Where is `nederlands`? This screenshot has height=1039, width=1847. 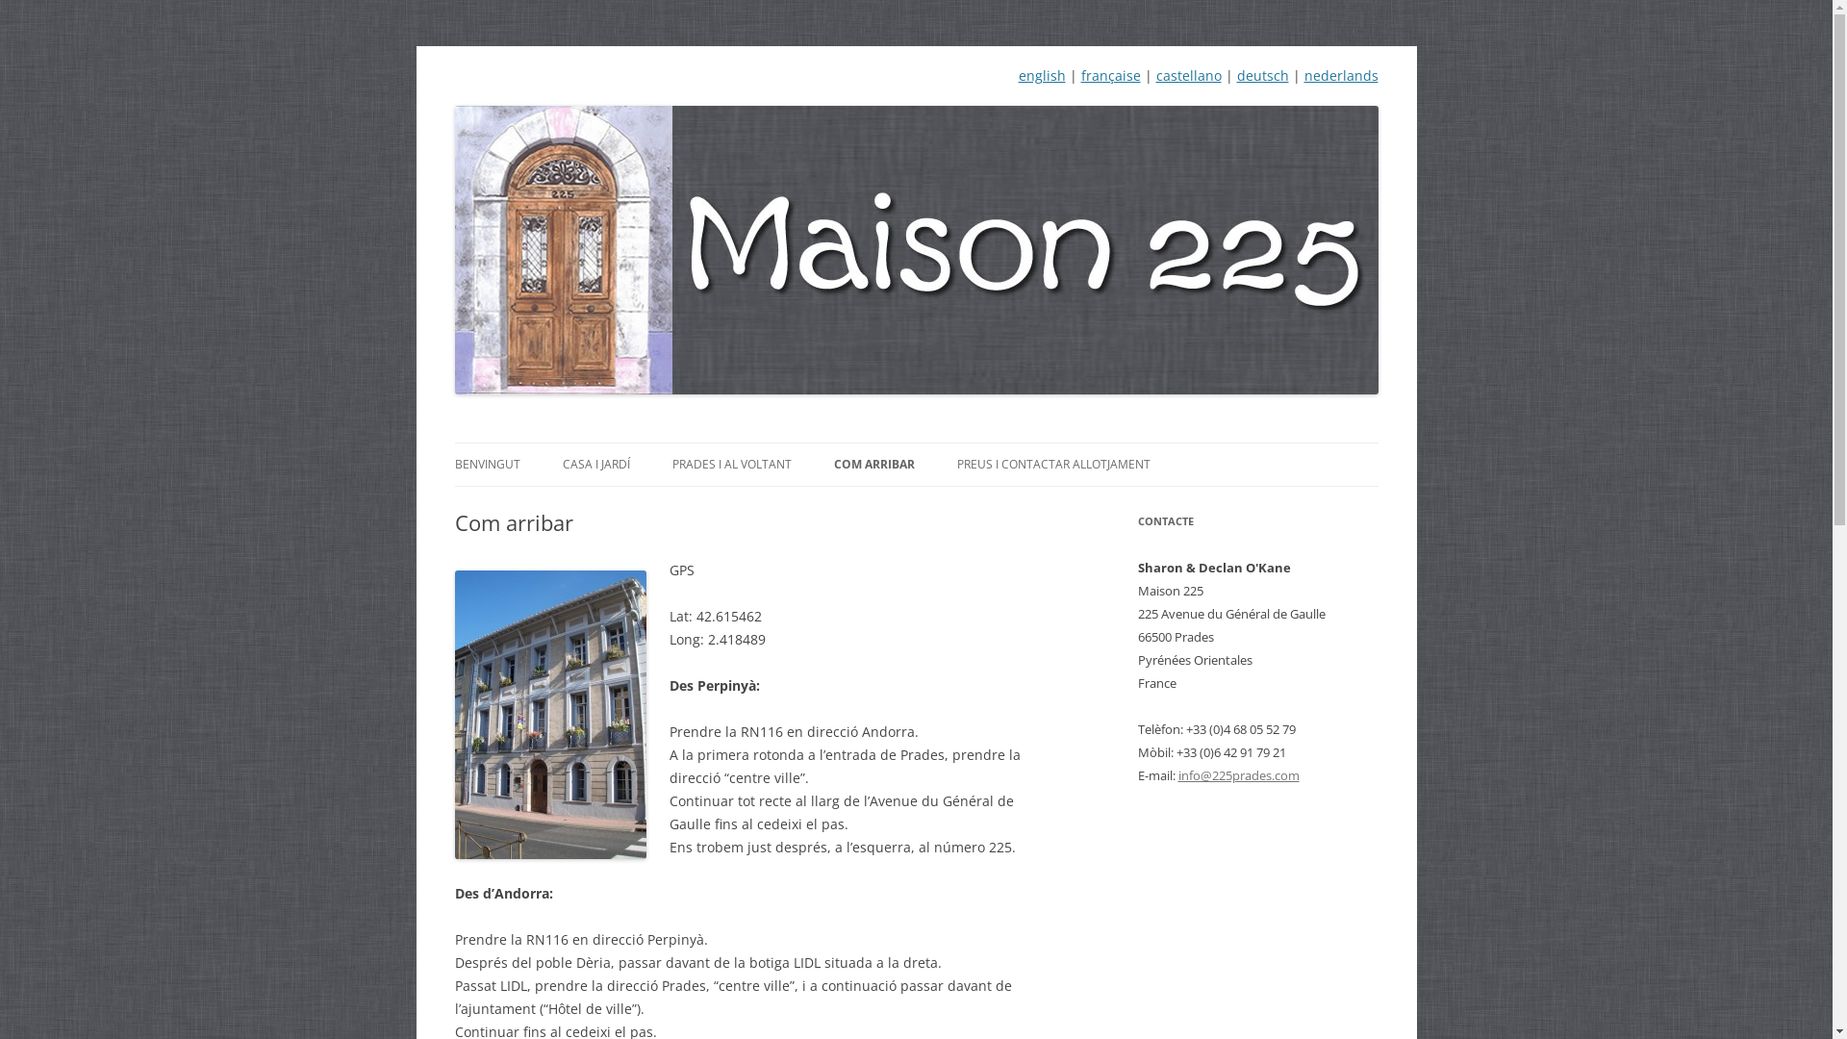 nederlands is located at coordinates (1341, 75).